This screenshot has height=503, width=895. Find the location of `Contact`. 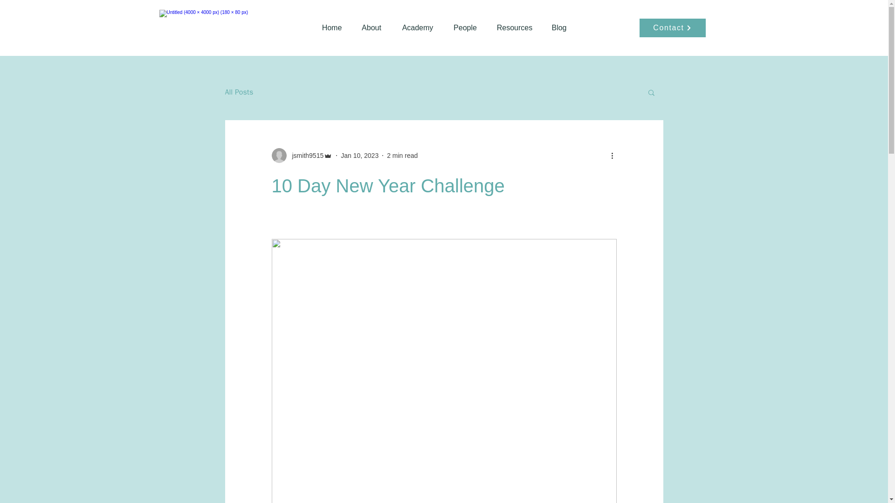

Contact is located at coordinates (673, 27).